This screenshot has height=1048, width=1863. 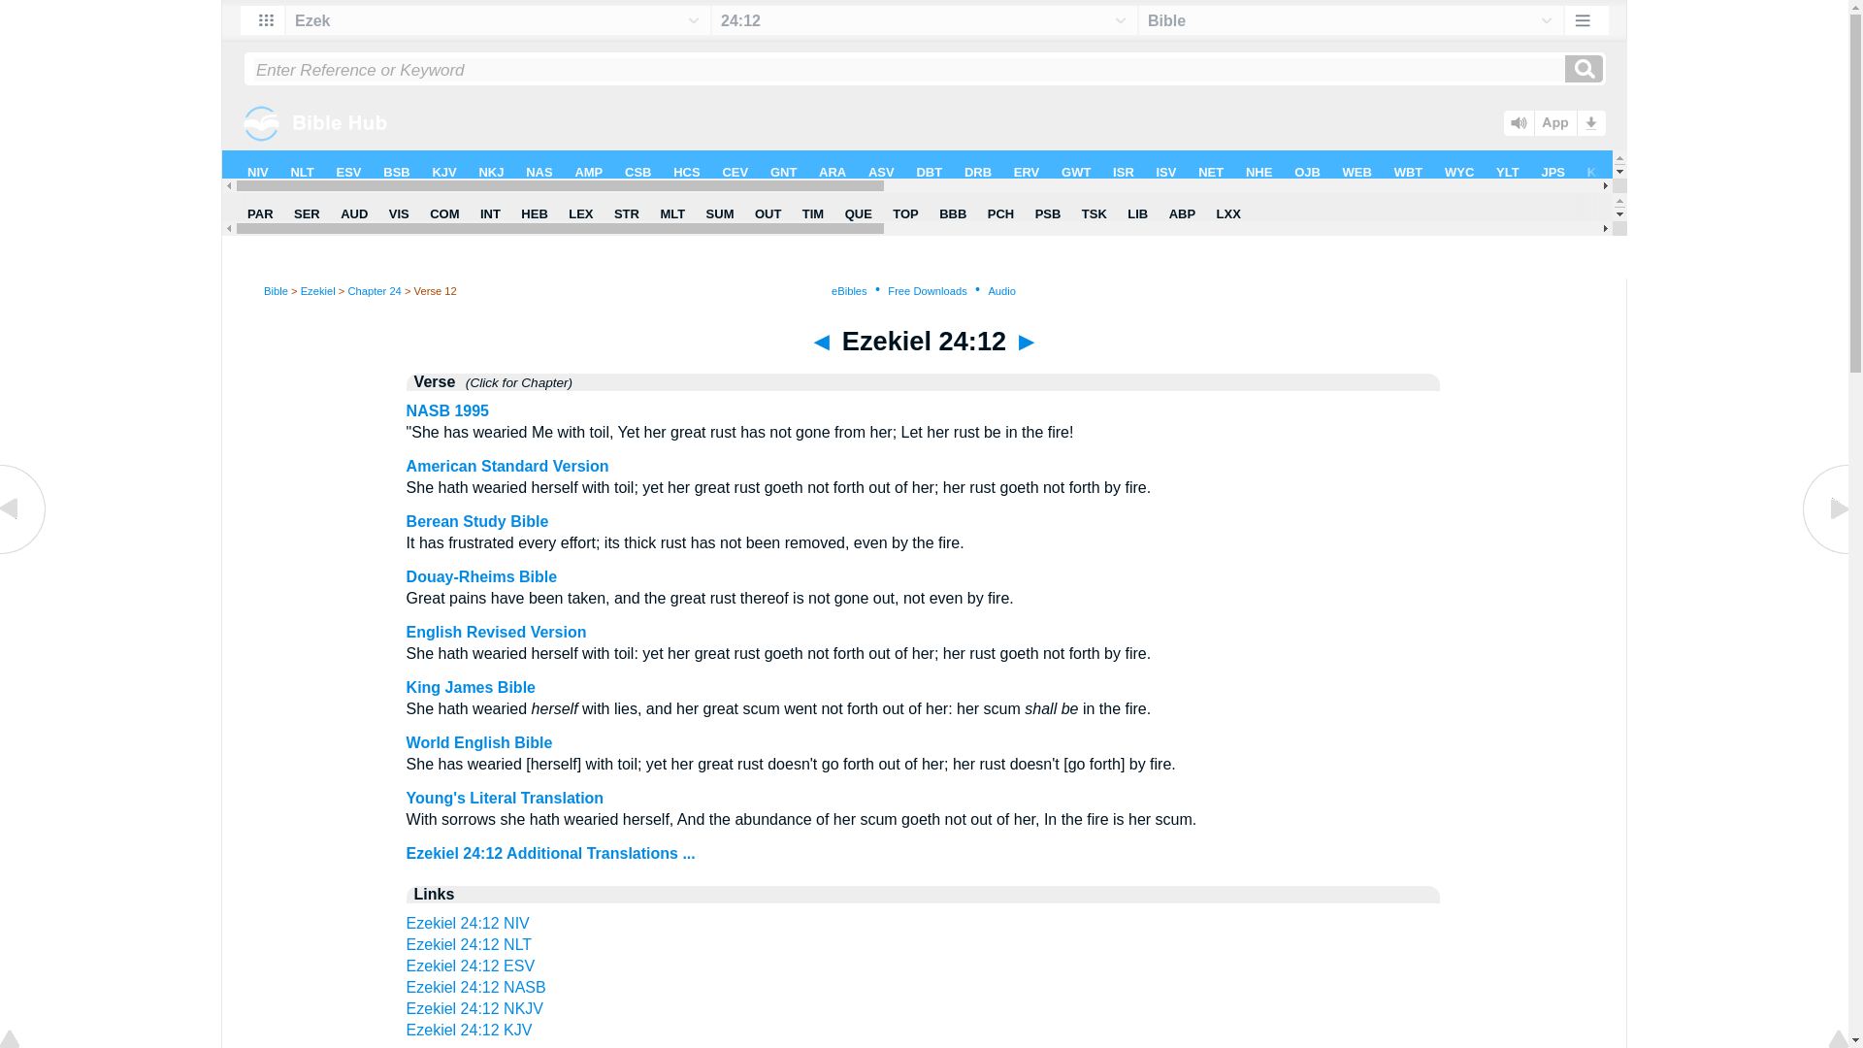 What do you see at coordinates (317, 290) in the screenshot?
I see `Ezekiel` at bounding box center [317, 290].